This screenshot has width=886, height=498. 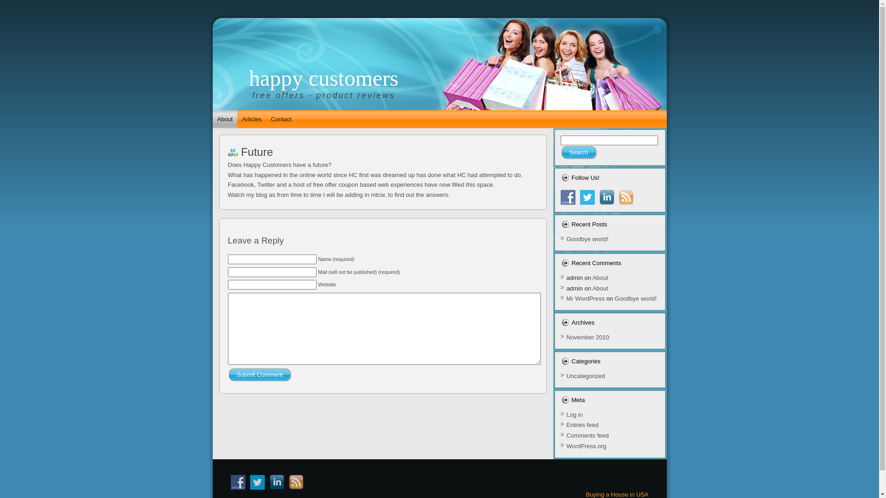 What do you see at coordinates (626, 197) in the screenshot?
I see `Follow Us on RSS` at bounding box center [626, 197].